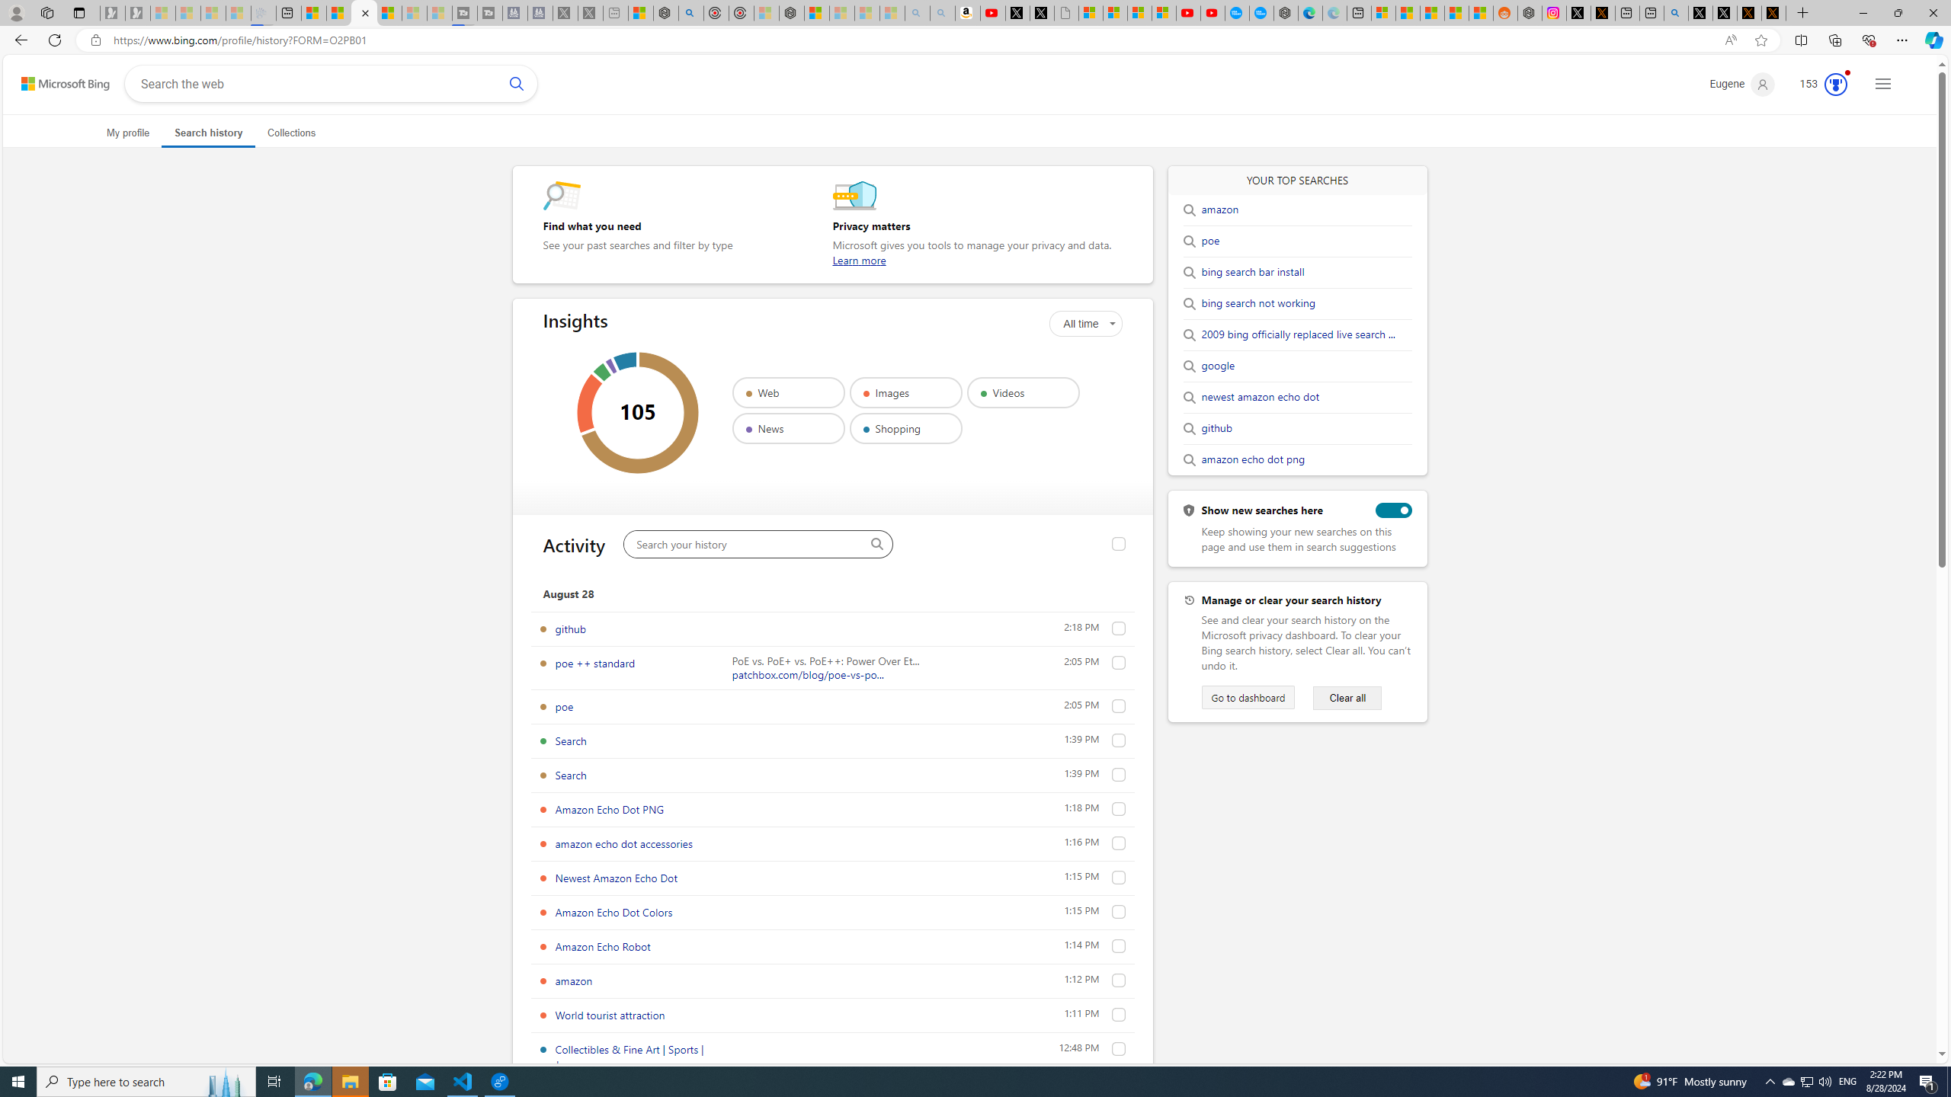 This screenshot has height=1097, width=1951. Describe the element at coordinates (1259, 304) in the screenshot. I see `bing search not working` at that location.